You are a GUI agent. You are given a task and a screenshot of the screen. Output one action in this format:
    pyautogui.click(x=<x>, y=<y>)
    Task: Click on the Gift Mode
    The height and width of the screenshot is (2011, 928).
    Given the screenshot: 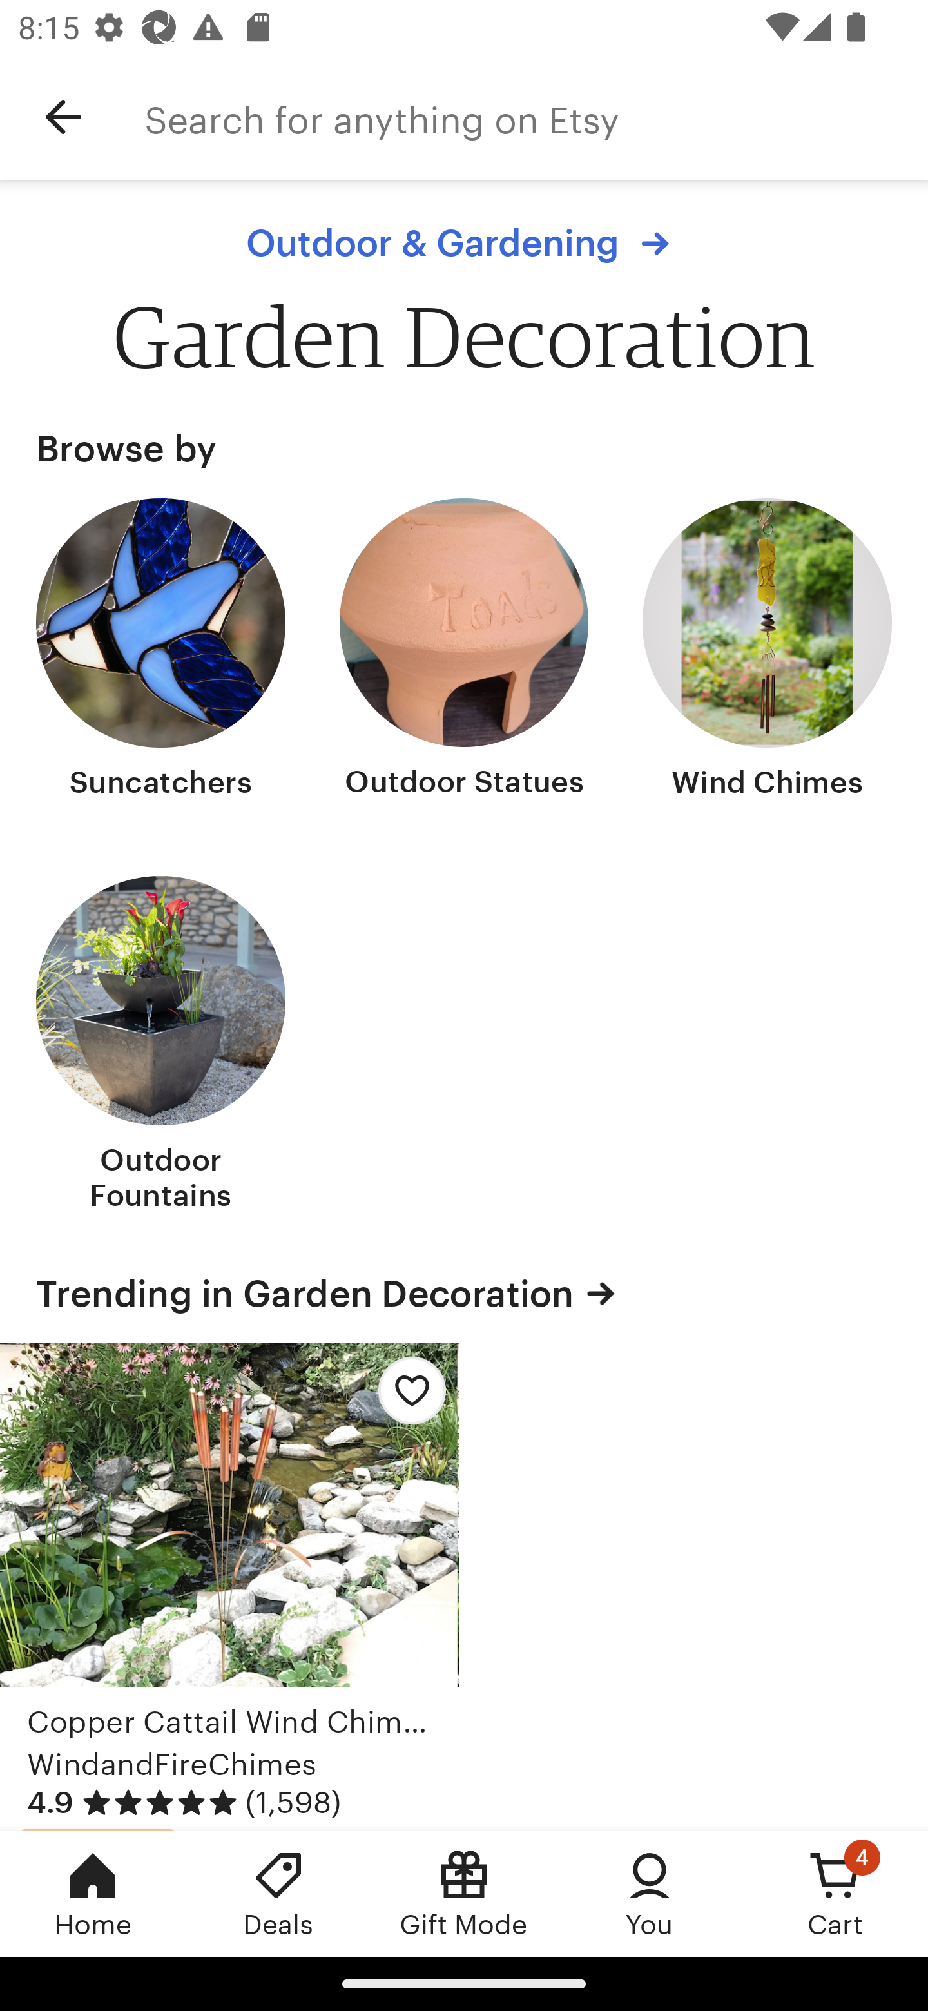 What is the action you would take?
    pyautogui.click(x=464, y=1893)
    